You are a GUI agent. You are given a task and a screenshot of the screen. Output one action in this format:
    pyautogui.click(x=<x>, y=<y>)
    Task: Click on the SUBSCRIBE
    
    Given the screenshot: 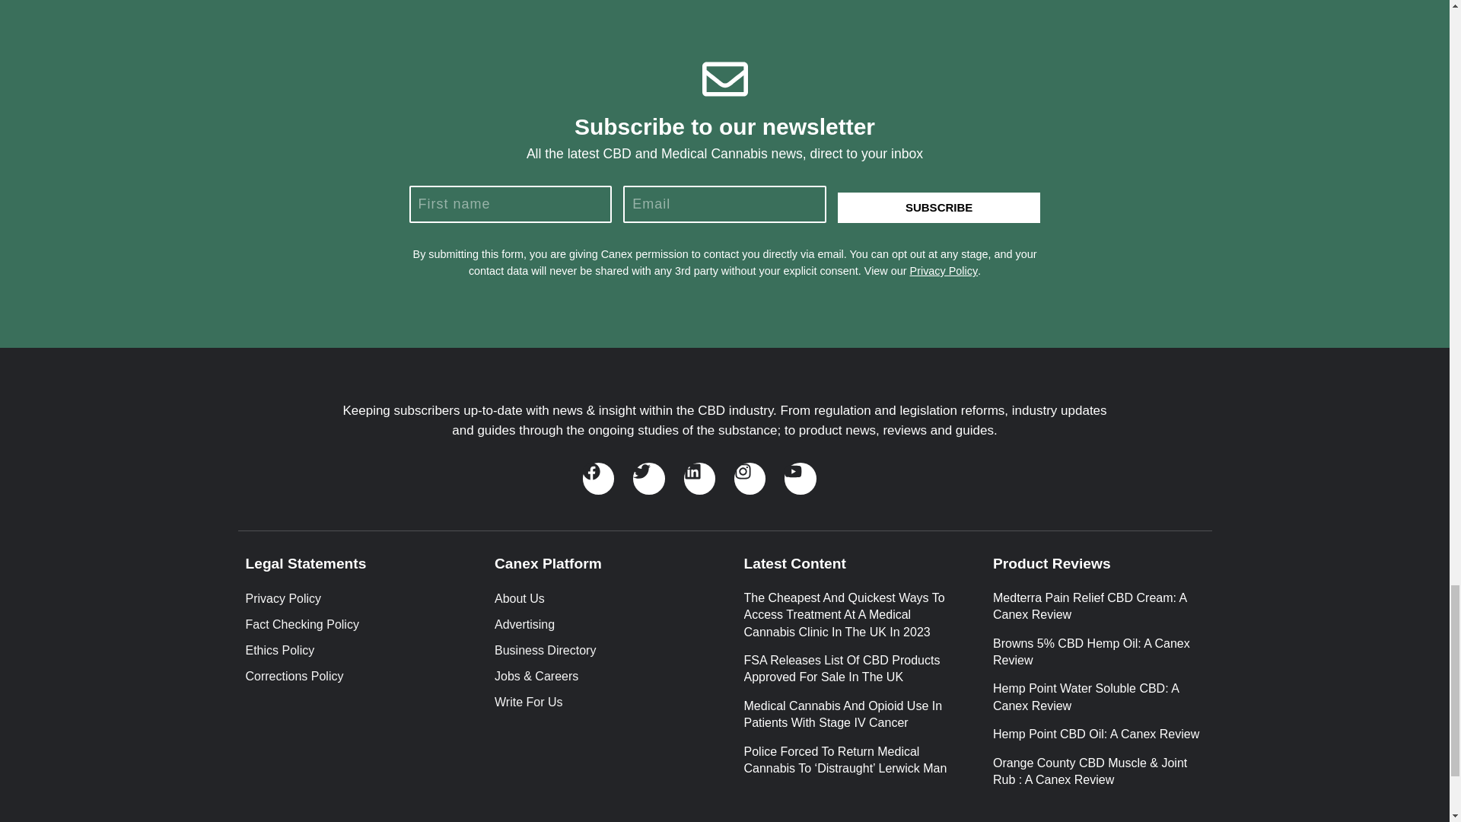 What is the action you would take?
    pyautogui.click(x=939, y=207)
    